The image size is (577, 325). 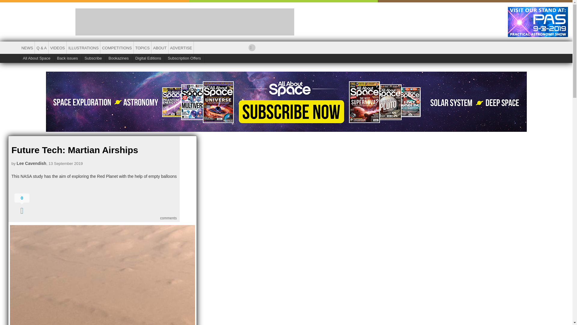 I want to click on NEWS, so click(x=27, y=48).